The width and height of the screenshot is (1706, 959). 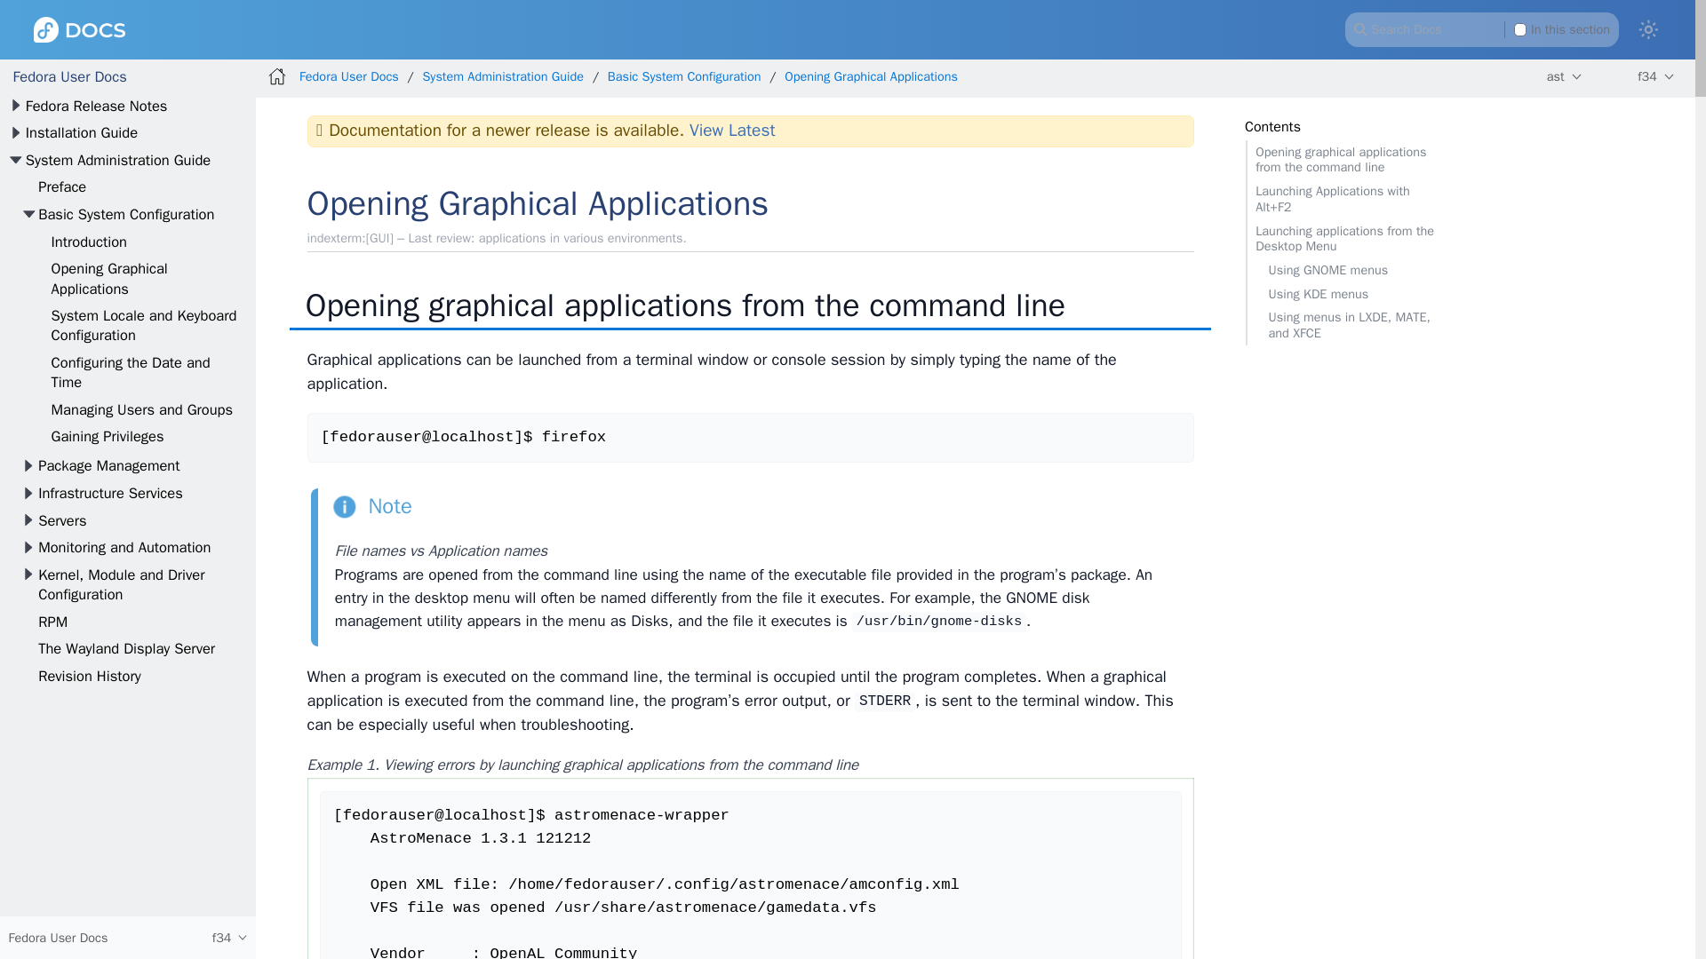 What do you see at coordinates (1563, 76) in the screenshot?
I see `Show other languages of the site` at bounding box center [1563, 76].